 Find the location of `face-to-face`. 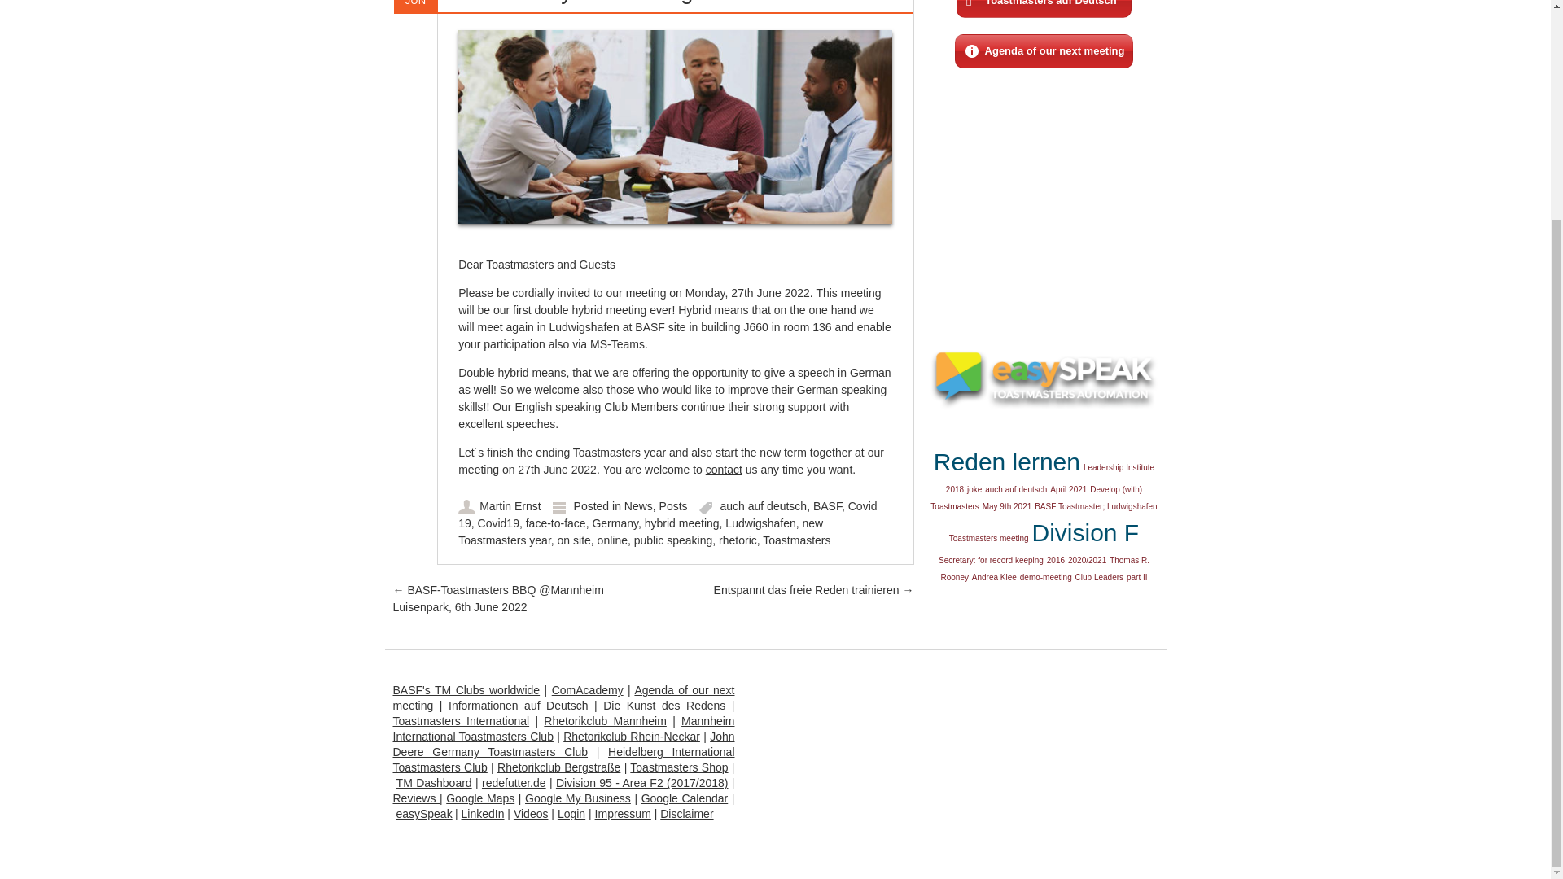

face-to-face is located at coordinates (555, 523).